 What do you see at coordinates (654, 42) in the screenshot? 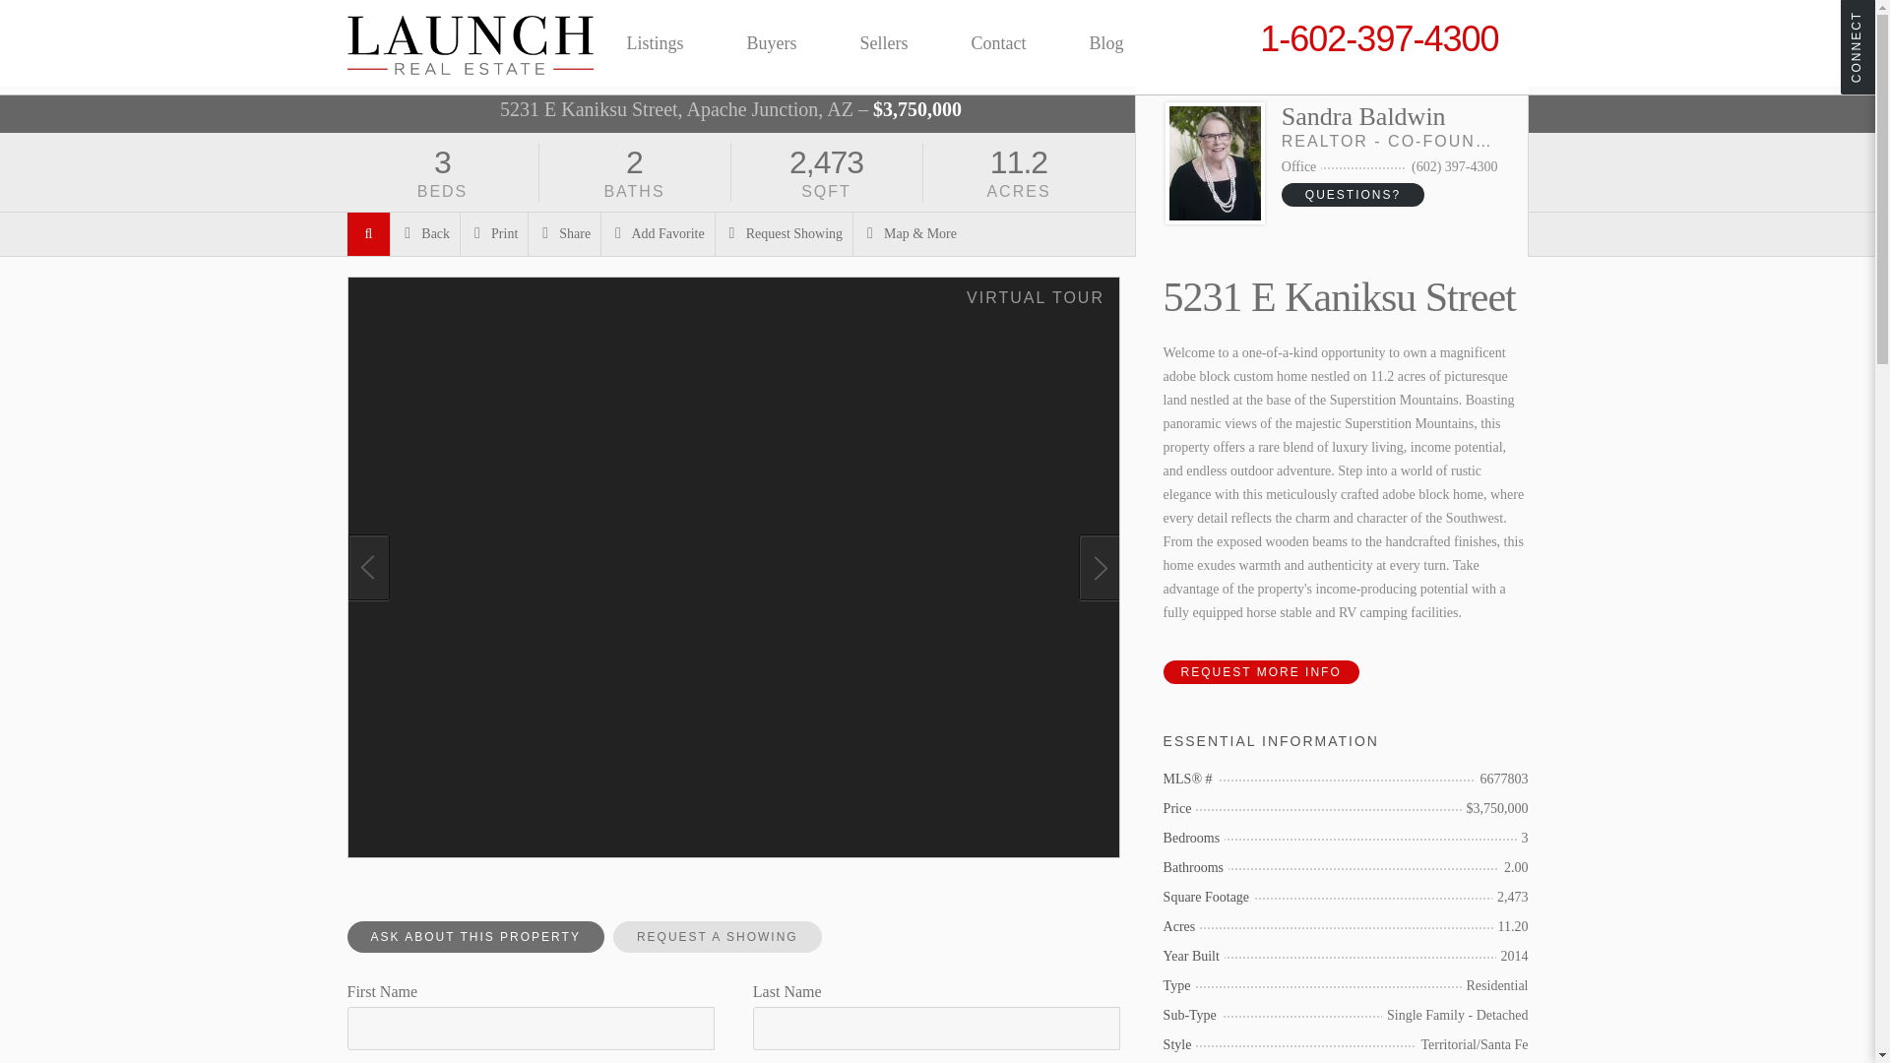
I see `Listings` at bounding box center [654, 42].